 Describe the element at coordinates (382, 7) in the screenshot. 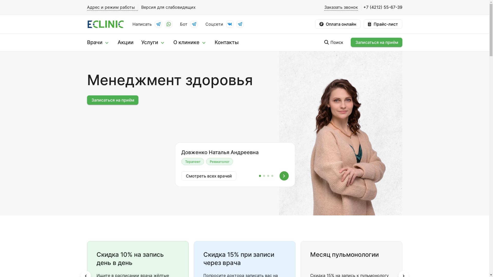

I see `+7 (4212) 55-67-39` at that location.